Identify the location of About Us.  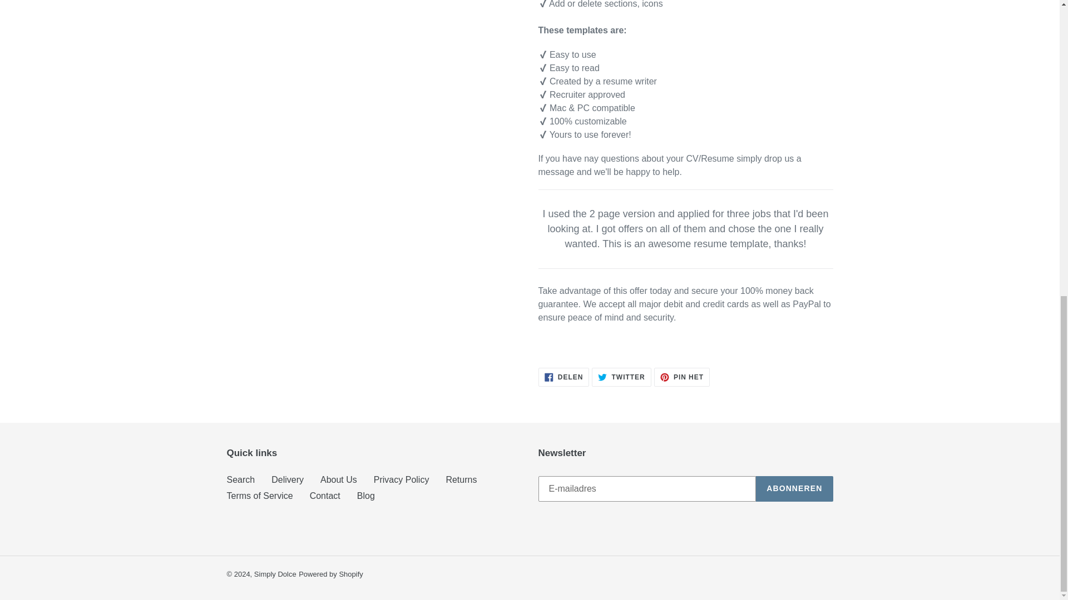
(338, 479).